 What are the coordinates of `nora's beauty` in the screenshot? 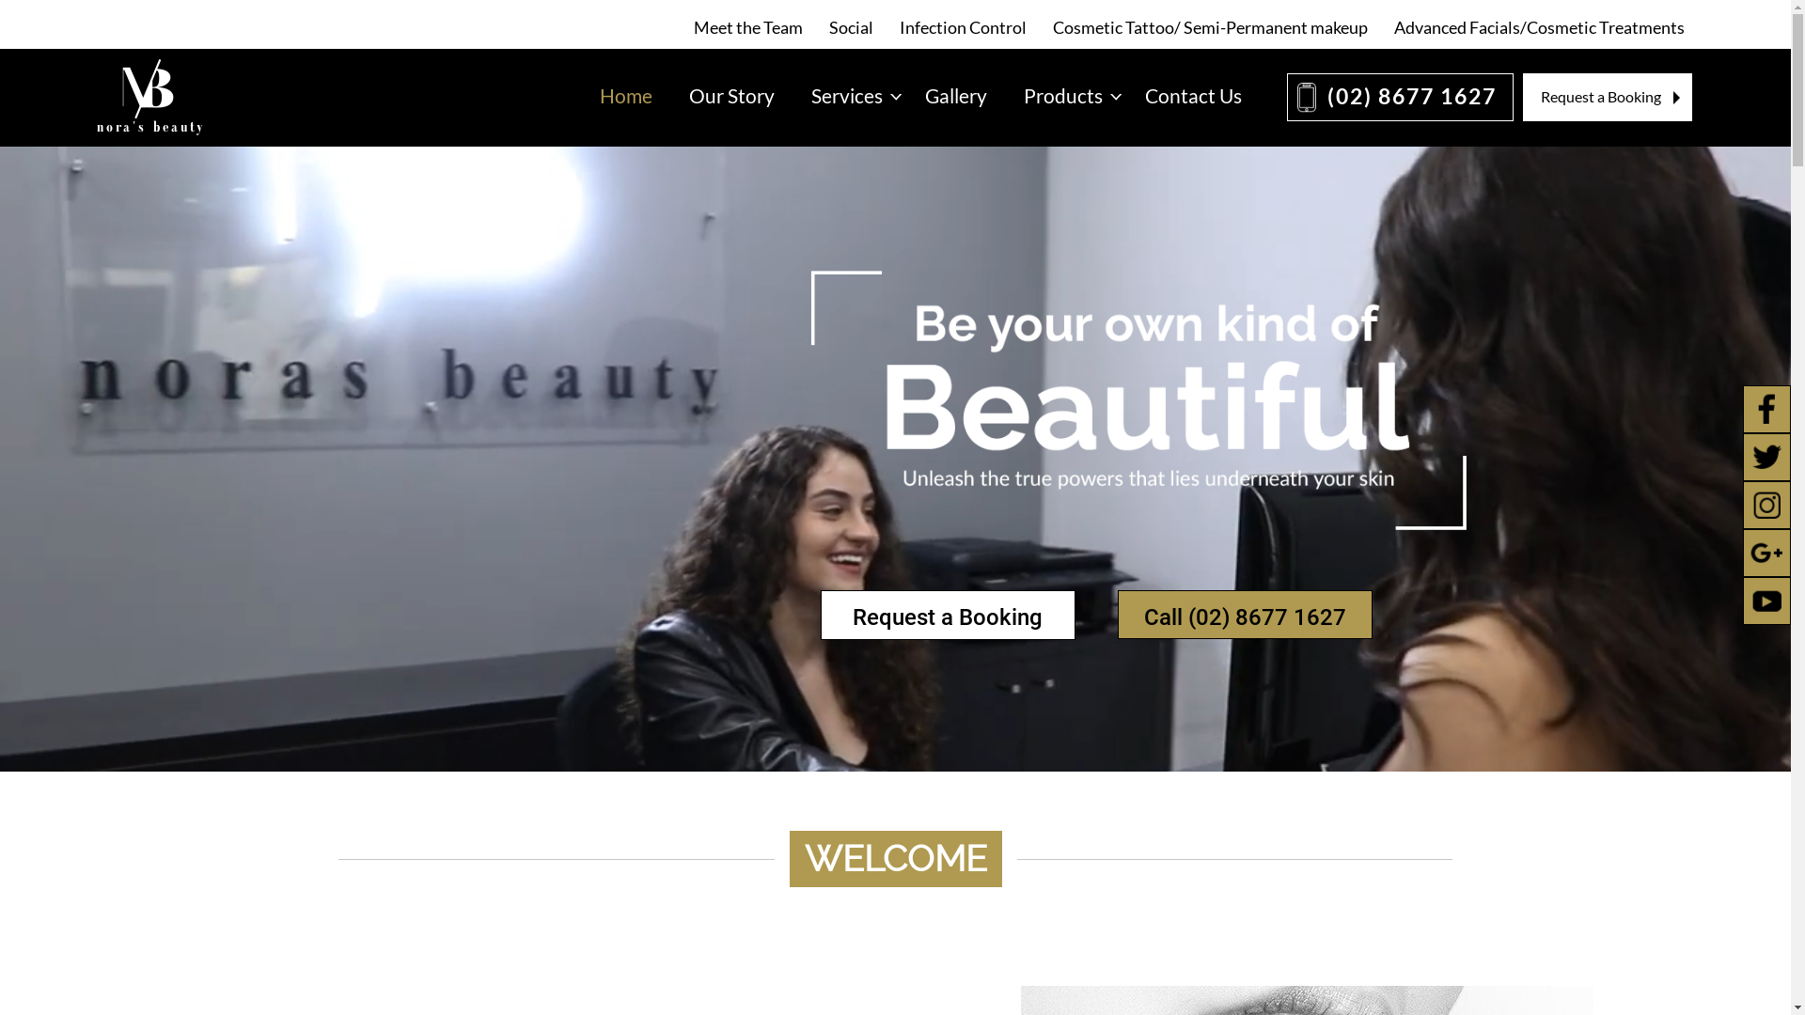 It's located at (152, 98).